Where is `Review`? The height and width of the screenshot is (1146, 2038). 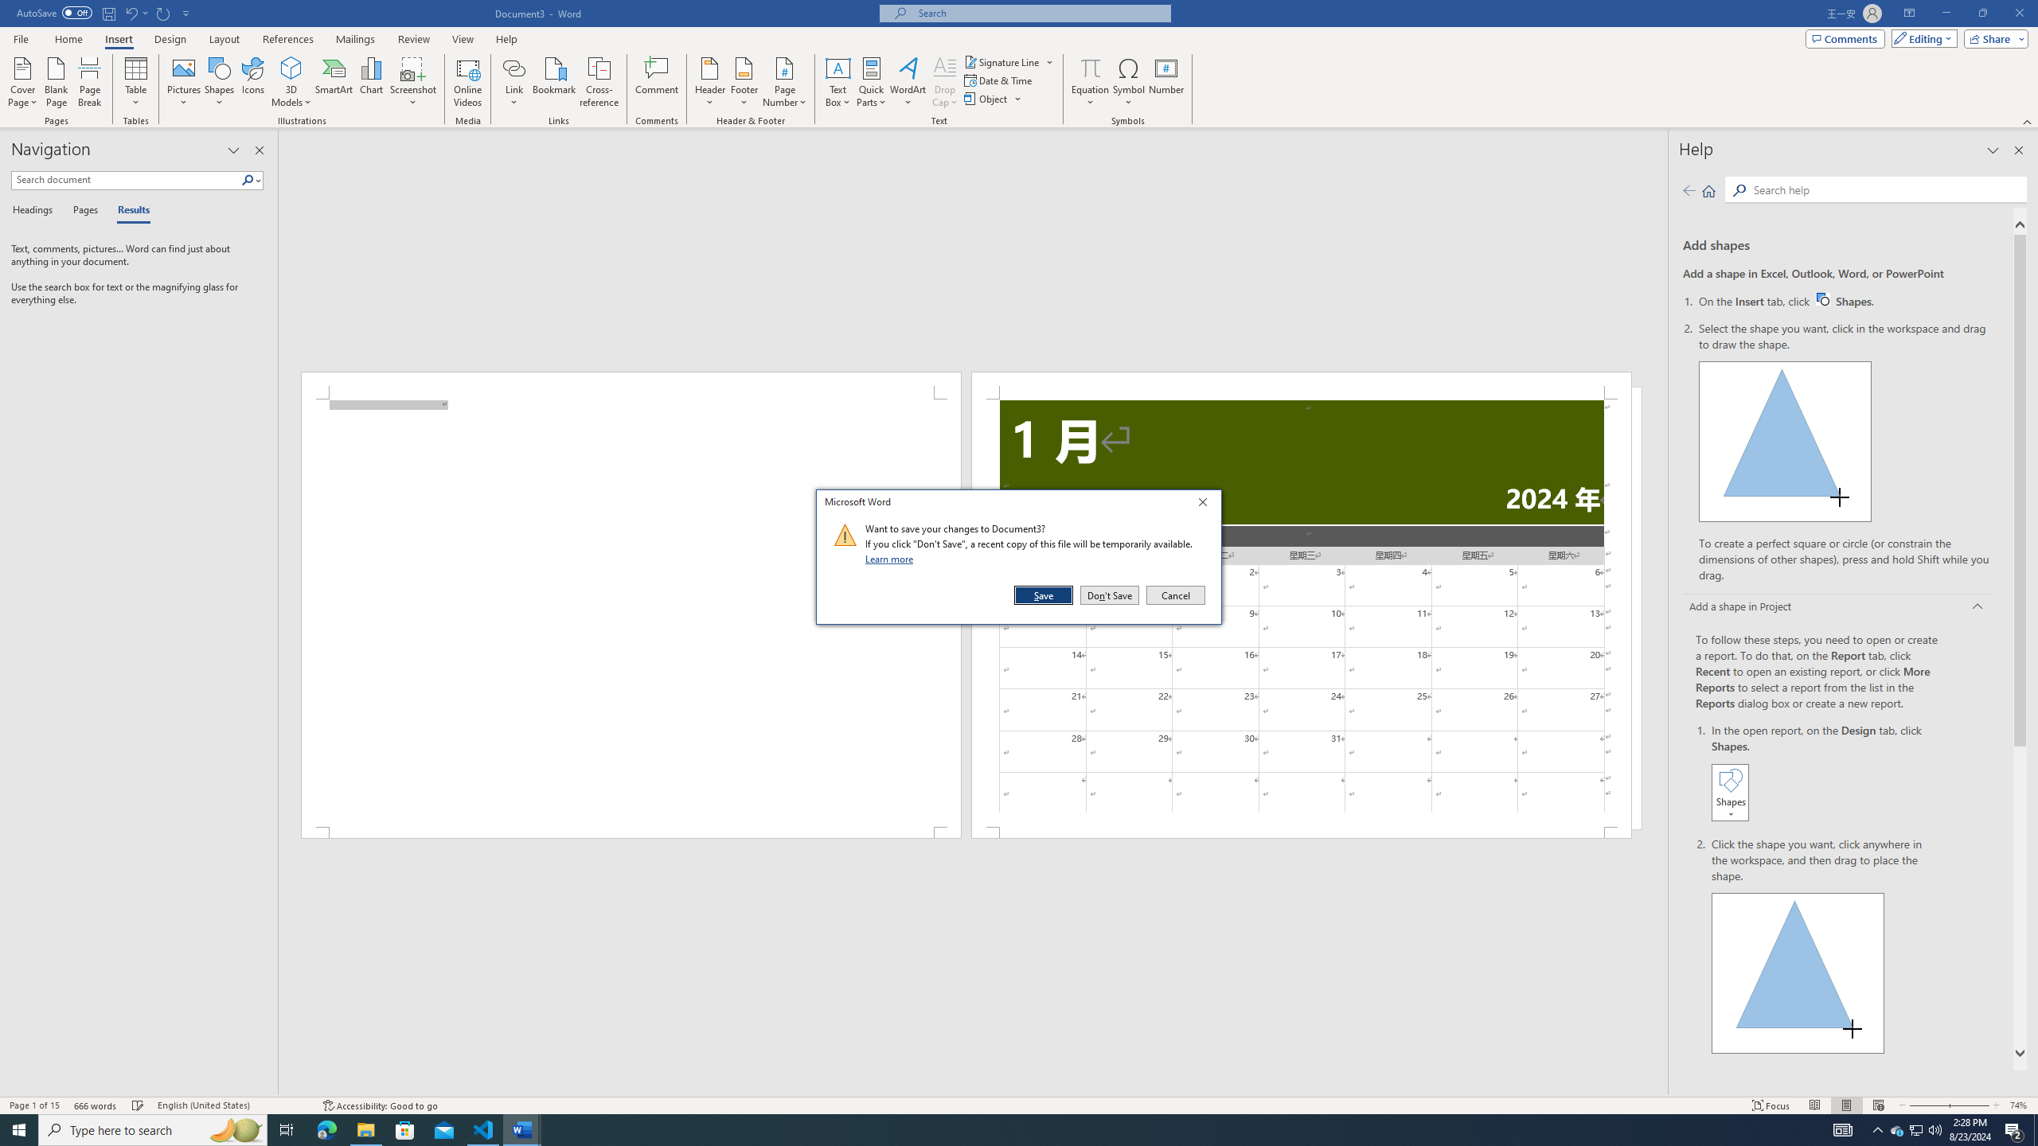
Review is located at coordinates (413, 39).